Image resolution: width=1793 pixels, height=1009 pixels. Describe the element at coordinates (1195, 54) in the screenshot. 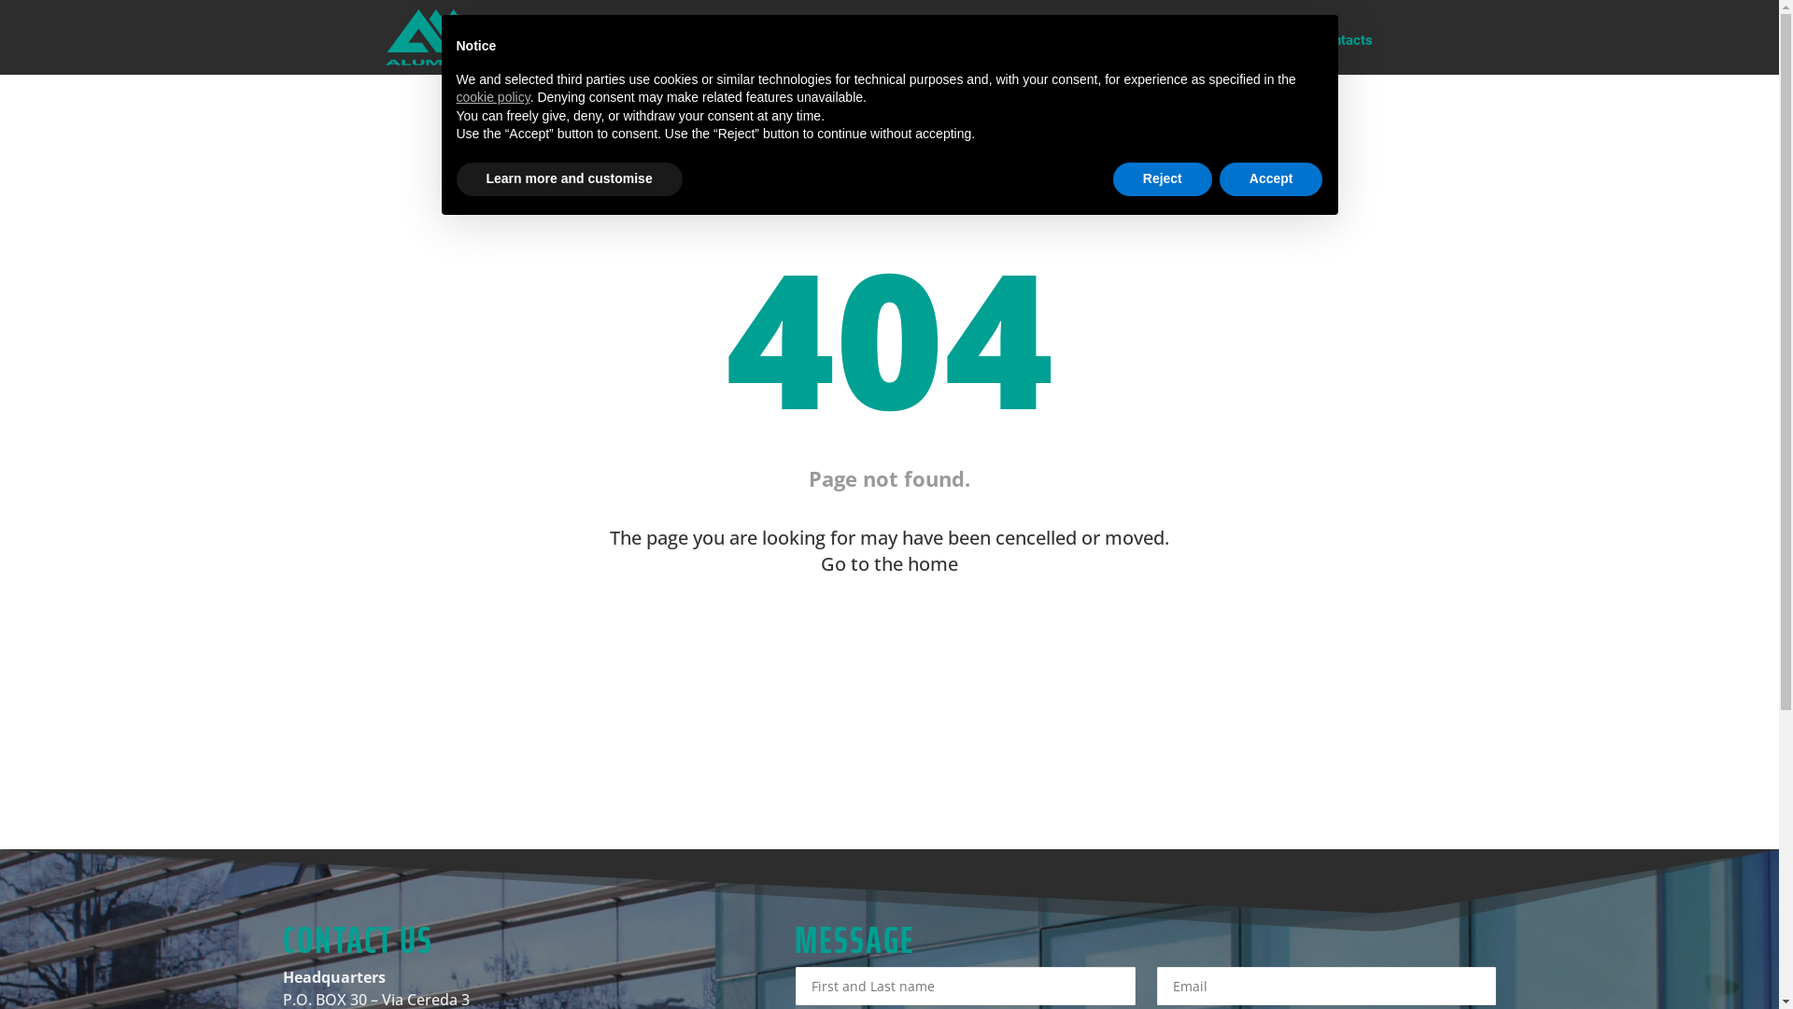

I see `Products` at that location.